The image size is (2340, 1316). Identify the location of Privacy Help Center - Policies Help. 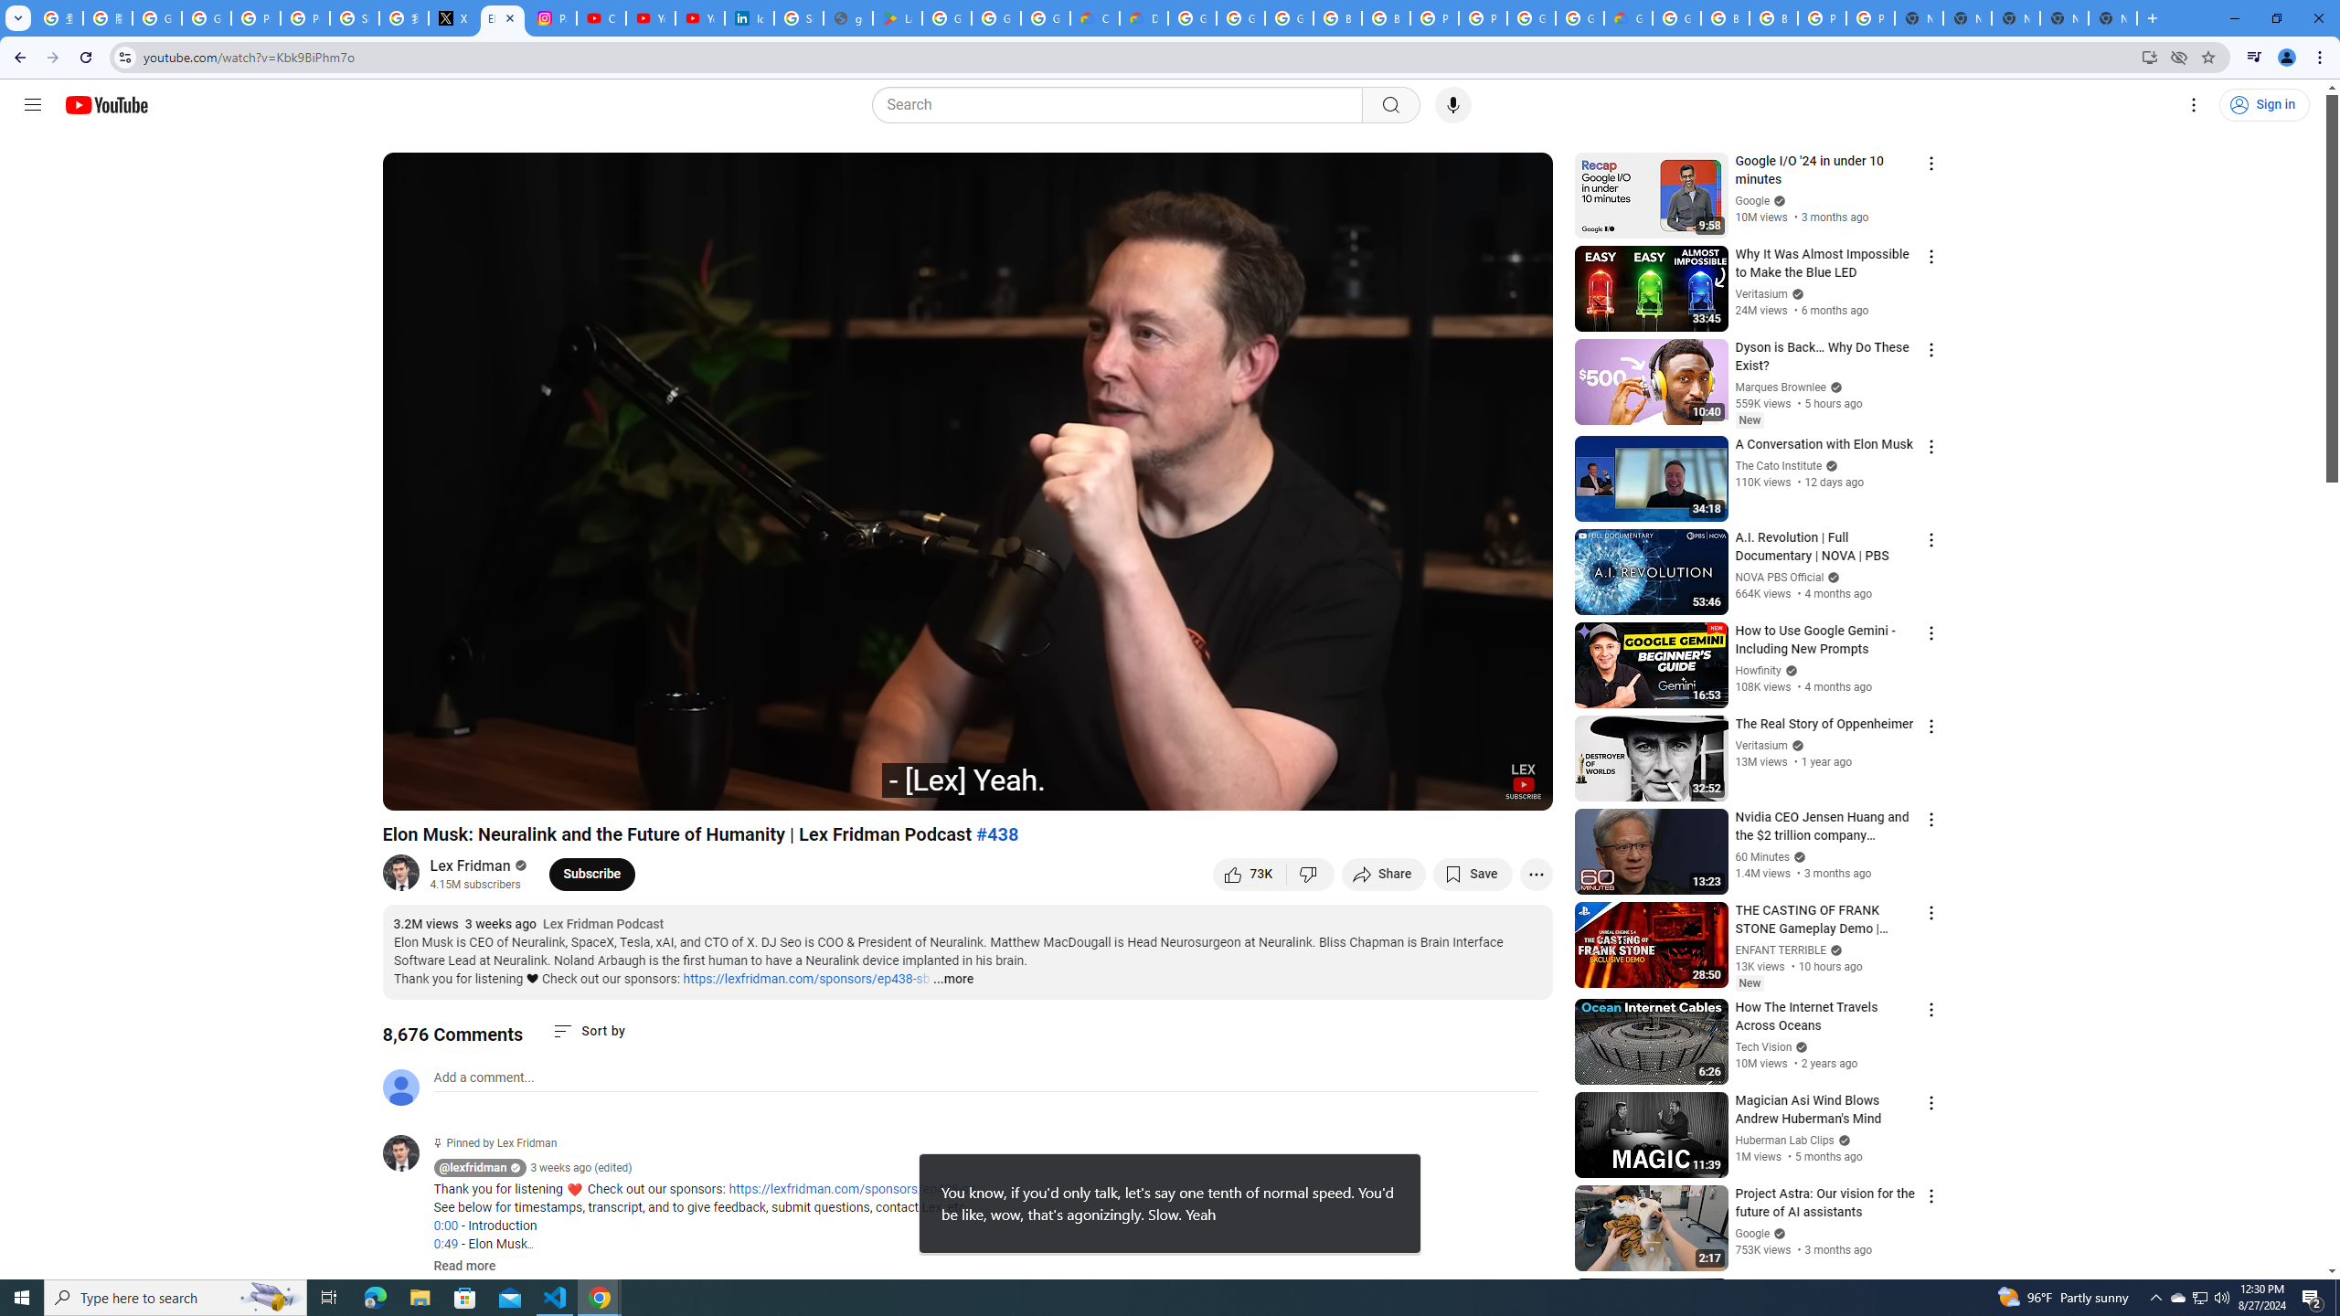
(305, 18).